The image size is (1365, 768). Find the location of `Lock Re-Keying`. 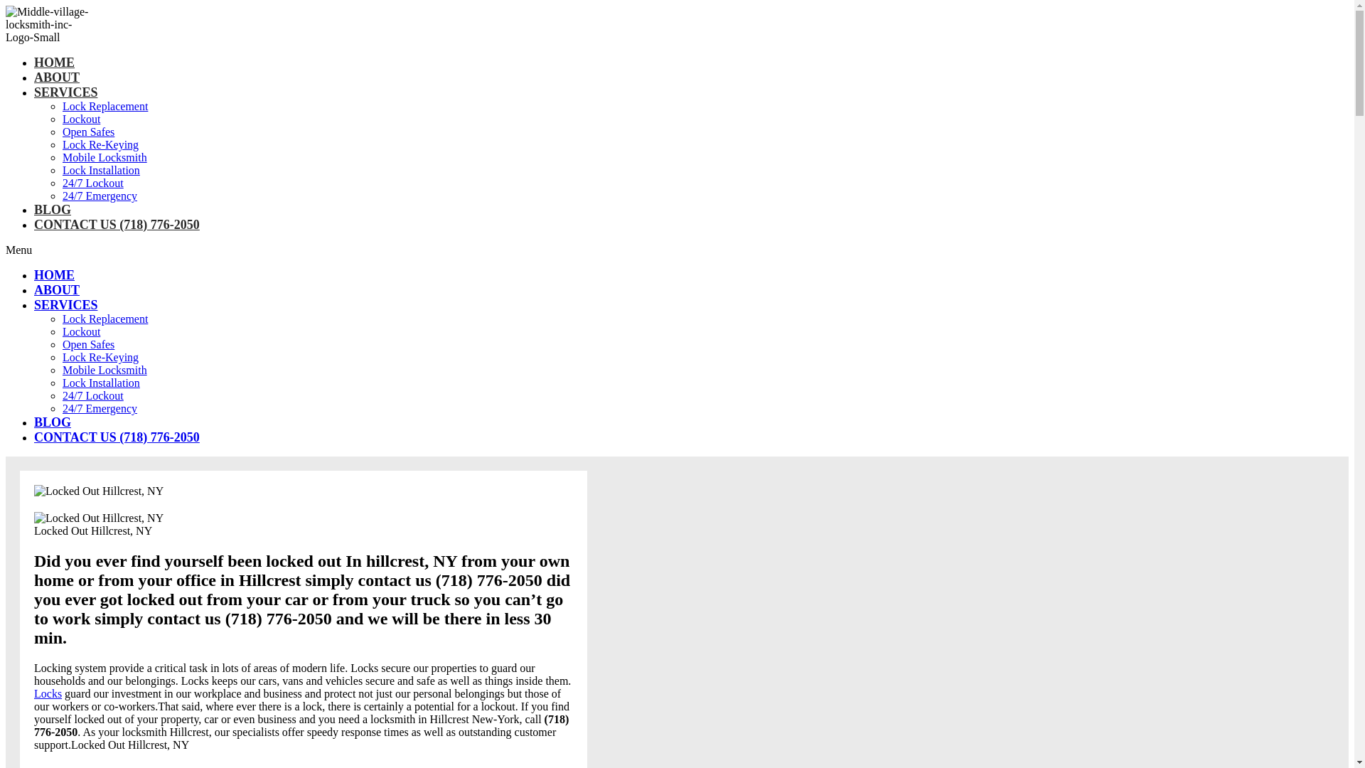

Lock Re-Keying is located at coordinates (101, 145).